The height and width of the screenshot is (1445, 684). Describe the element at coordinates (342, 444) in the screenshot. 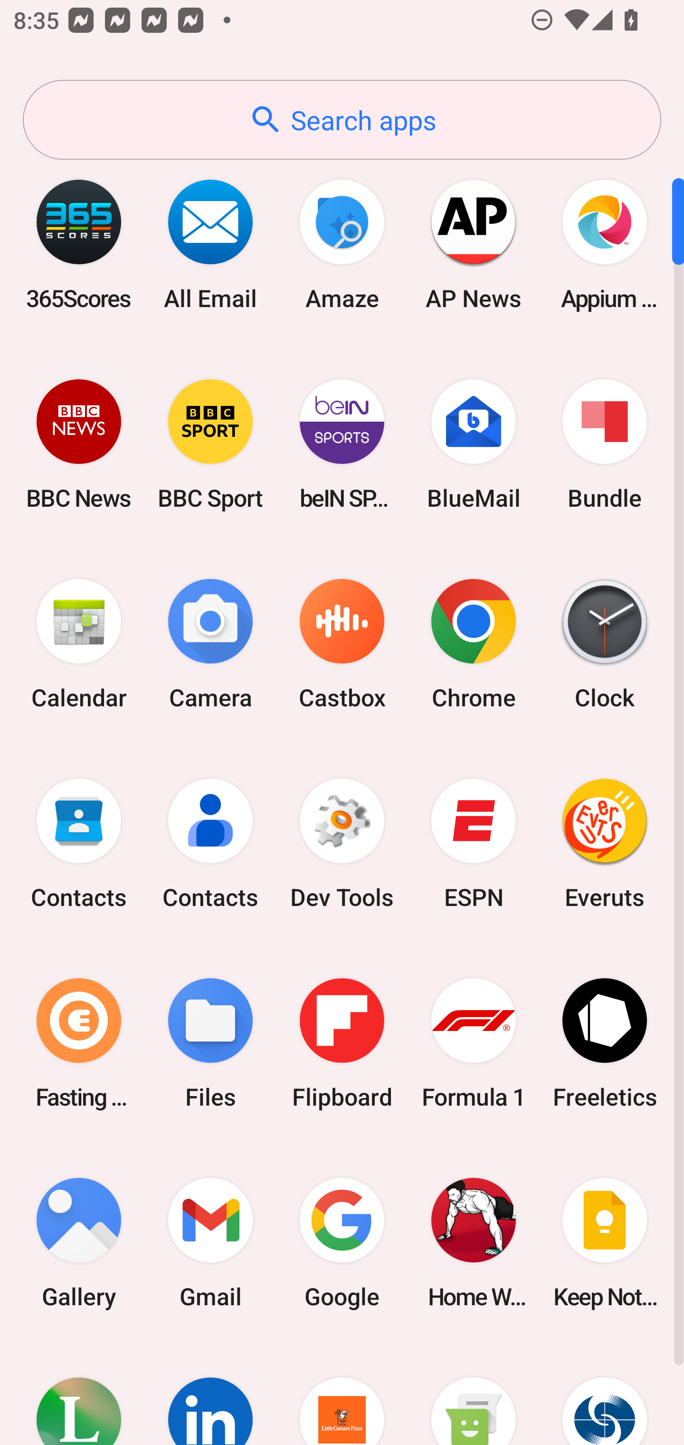

I see `beIN SPORTS` at that location.